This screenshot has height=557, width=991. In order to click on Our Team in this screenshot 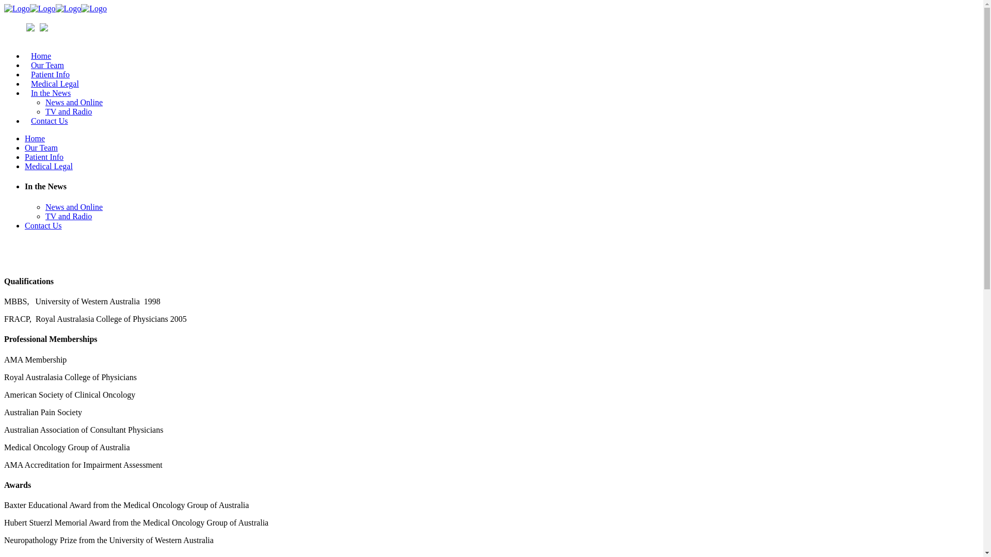, I will do `click(47, 65)`.